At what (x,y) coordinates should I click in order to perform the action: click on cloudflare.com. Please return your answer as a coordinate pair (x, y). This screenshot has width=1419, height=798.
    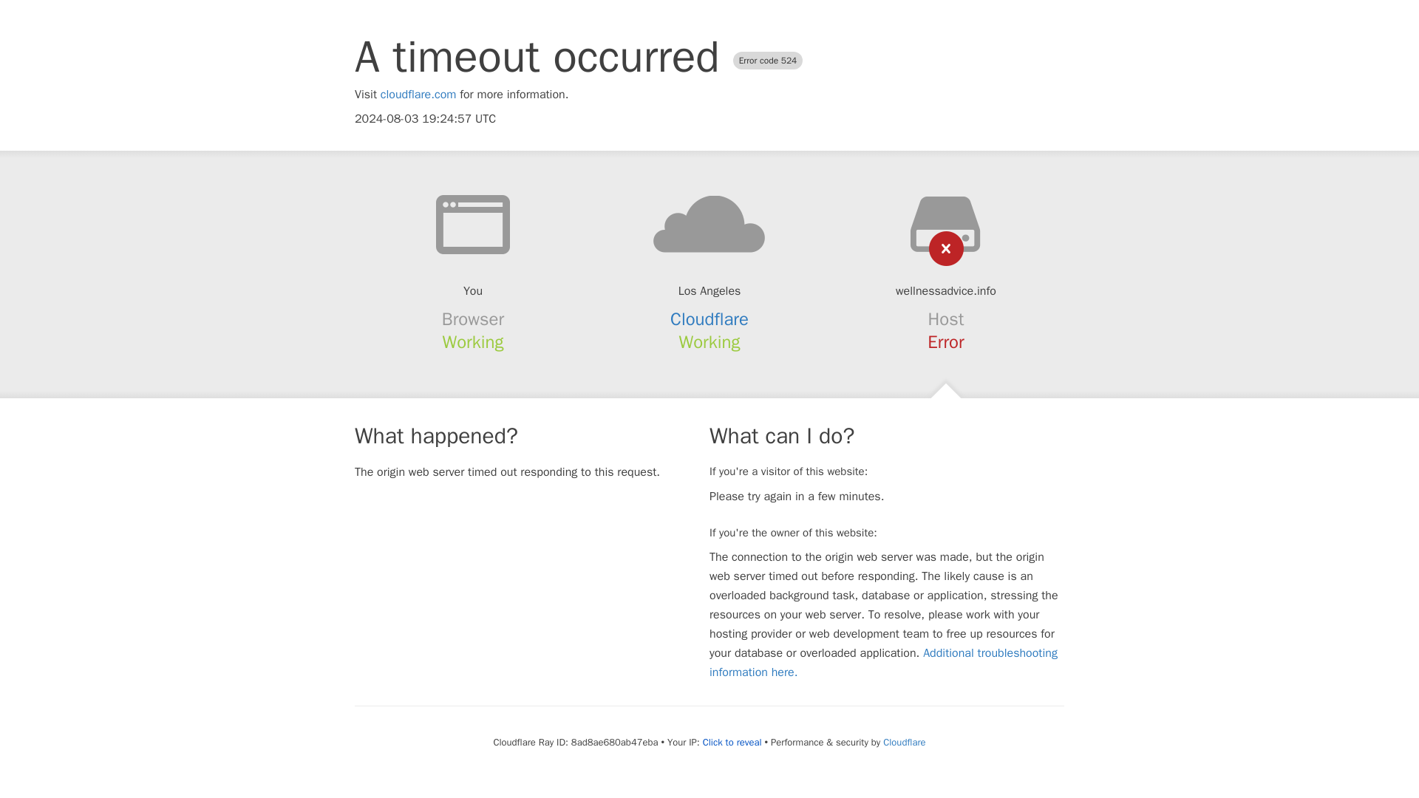
    Looking at the image, I should click on (418, 95).